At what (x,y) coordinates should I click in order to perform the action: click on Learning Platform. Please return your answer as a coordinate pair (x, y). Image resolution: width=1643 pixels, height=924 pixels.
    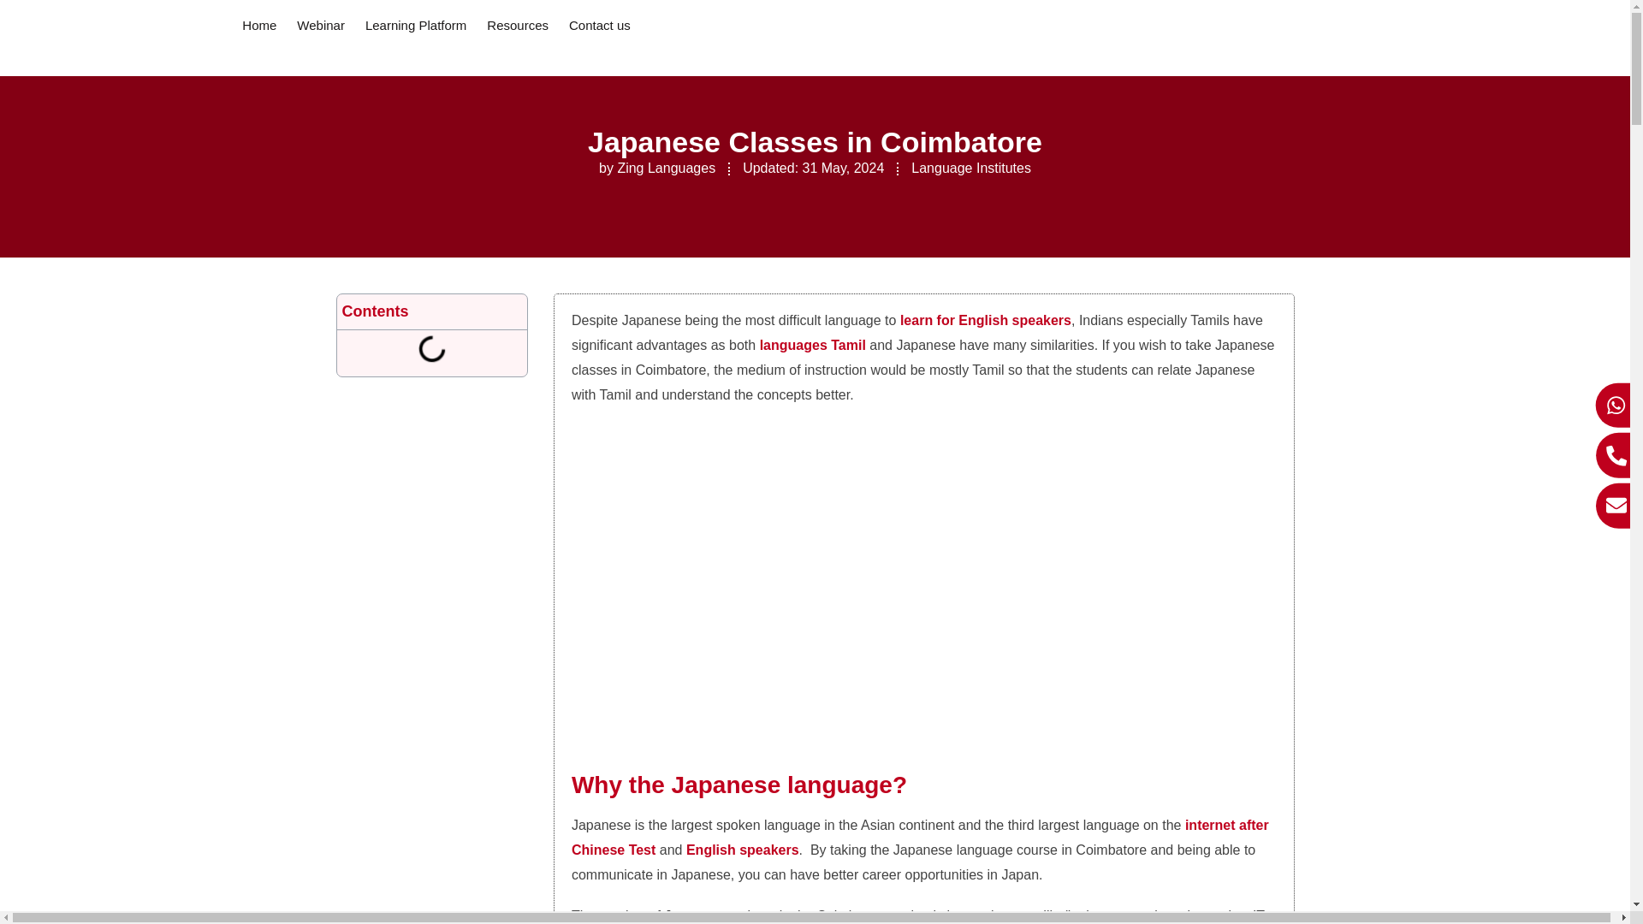
    Looking at the image, I should click on (416, 26).